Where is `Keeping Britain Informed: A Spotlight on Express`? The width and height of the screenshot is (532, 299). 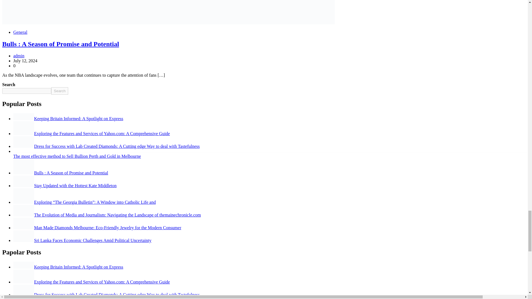 Keeping Britain Informed: A Spotlight on Express is located at coordinates (68, 267).